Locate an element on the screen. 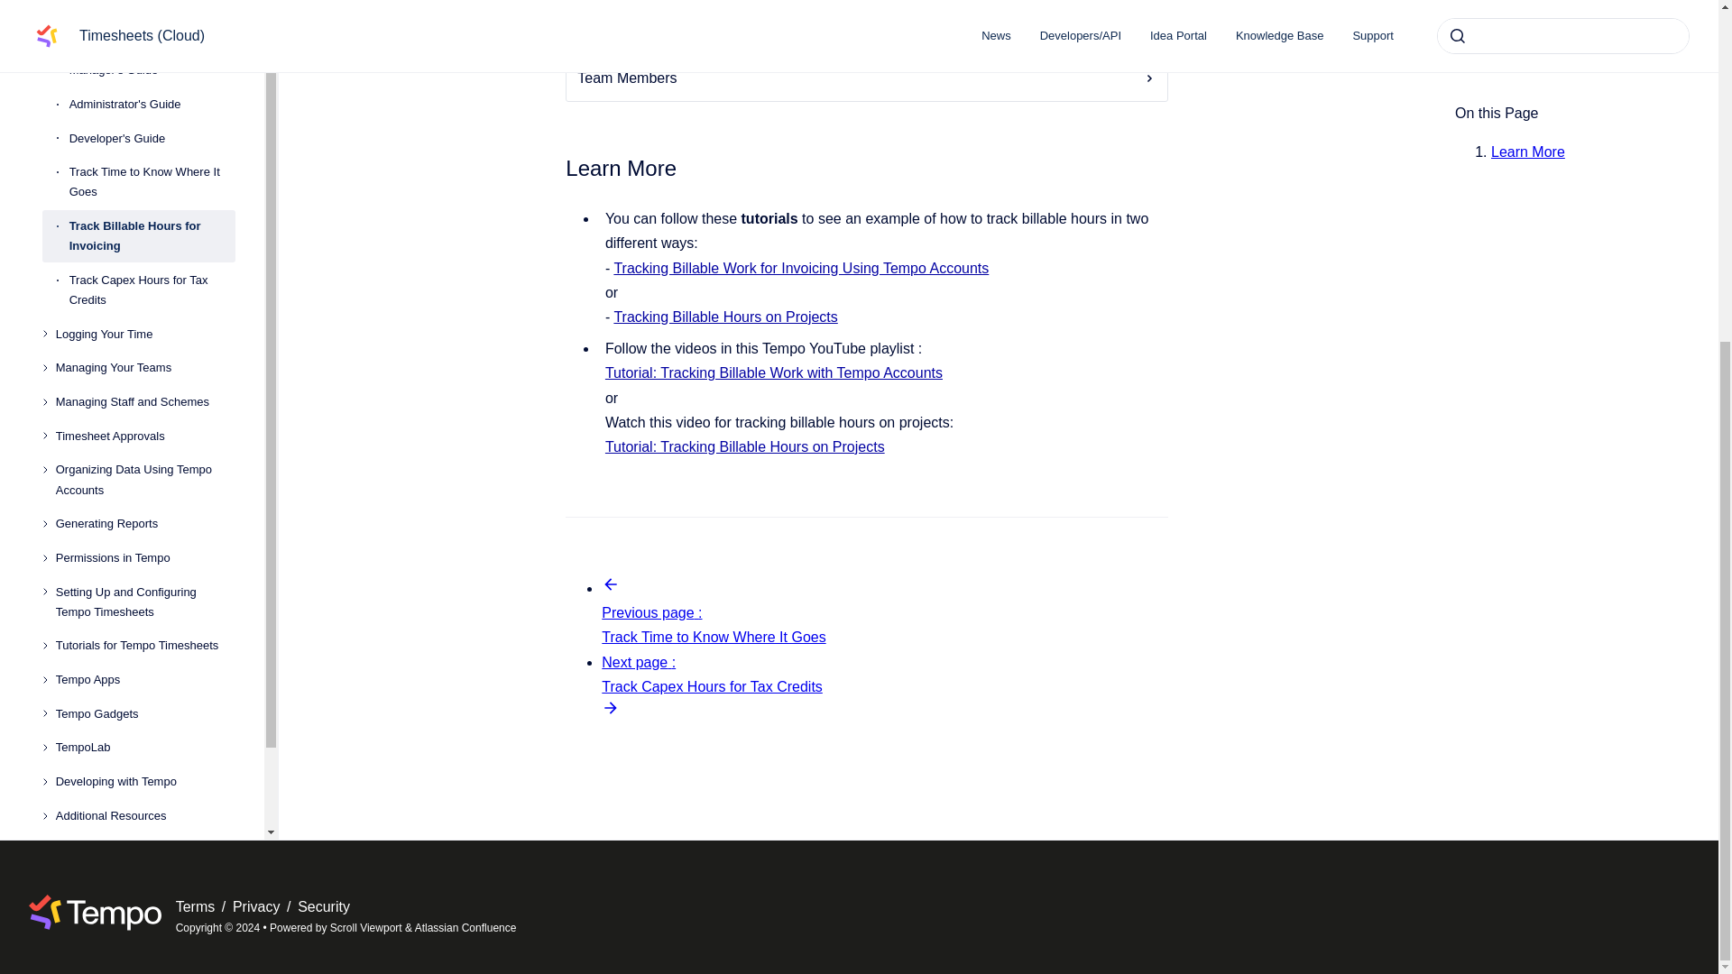  Managing Your Teams is located at coordinates (145, 2).